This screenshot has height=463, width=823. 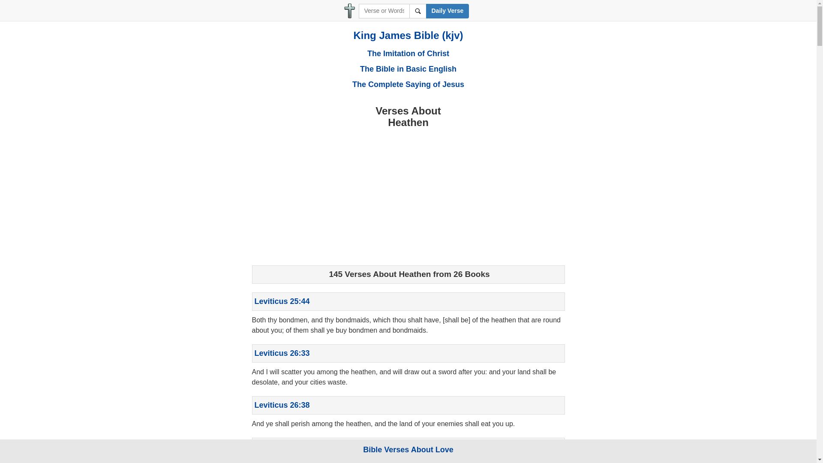 What do you see at coordinates (282, 405) in the screenshot?
I see `Leviticus 26:38` at bounding box center [282, 405].